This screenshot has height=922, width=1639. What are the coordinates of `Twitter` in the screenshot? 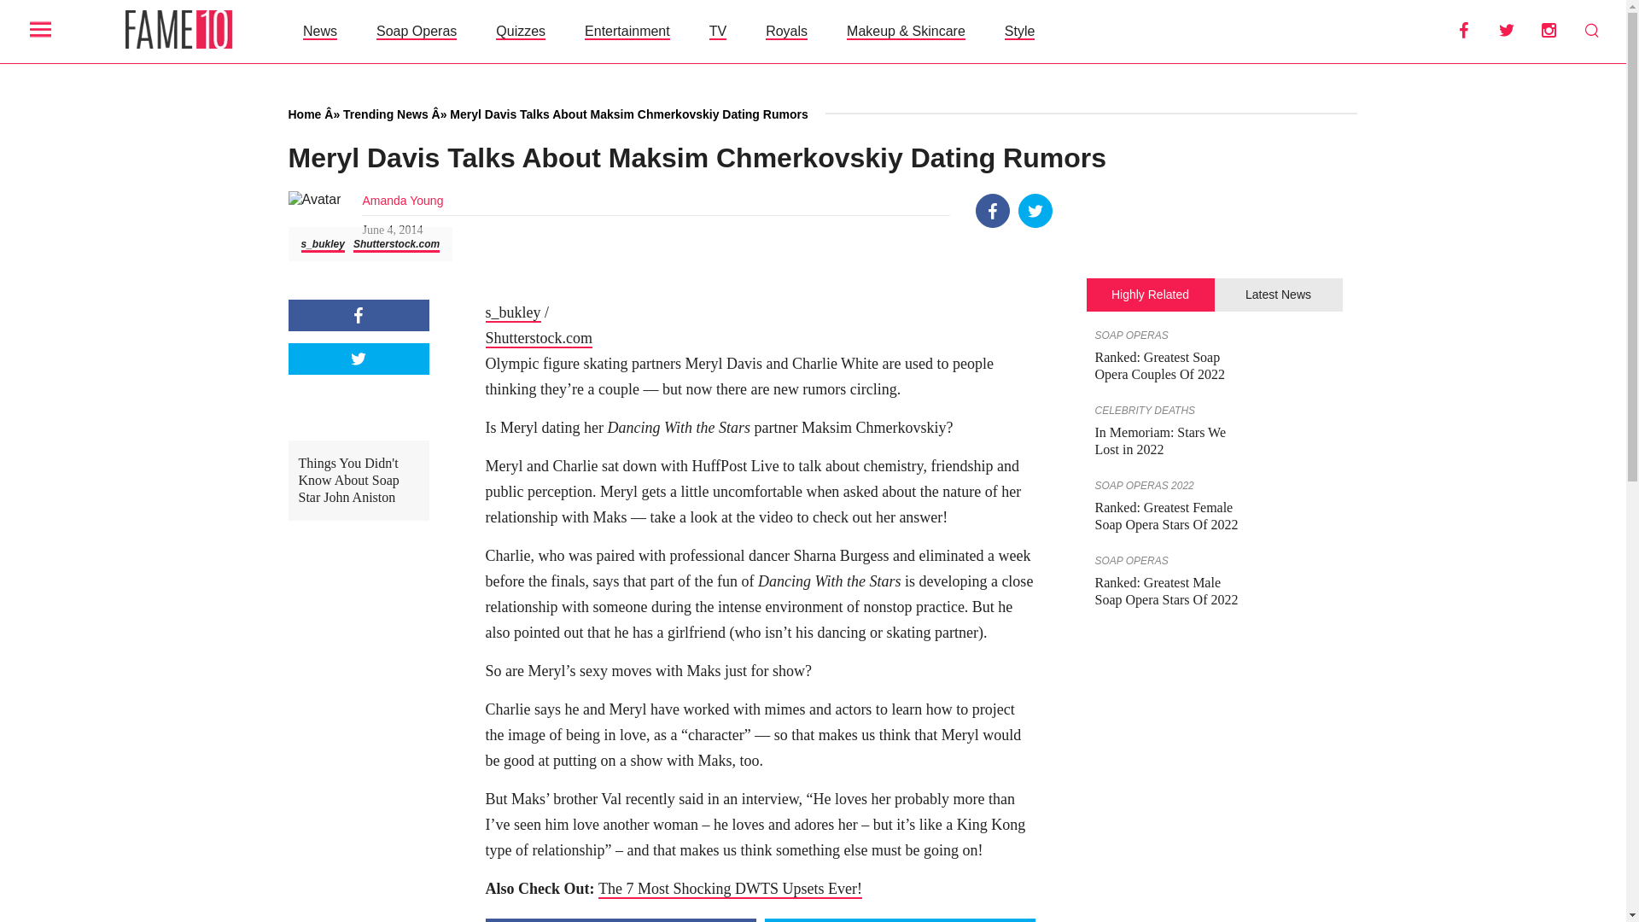 It's located at (1506, 30).